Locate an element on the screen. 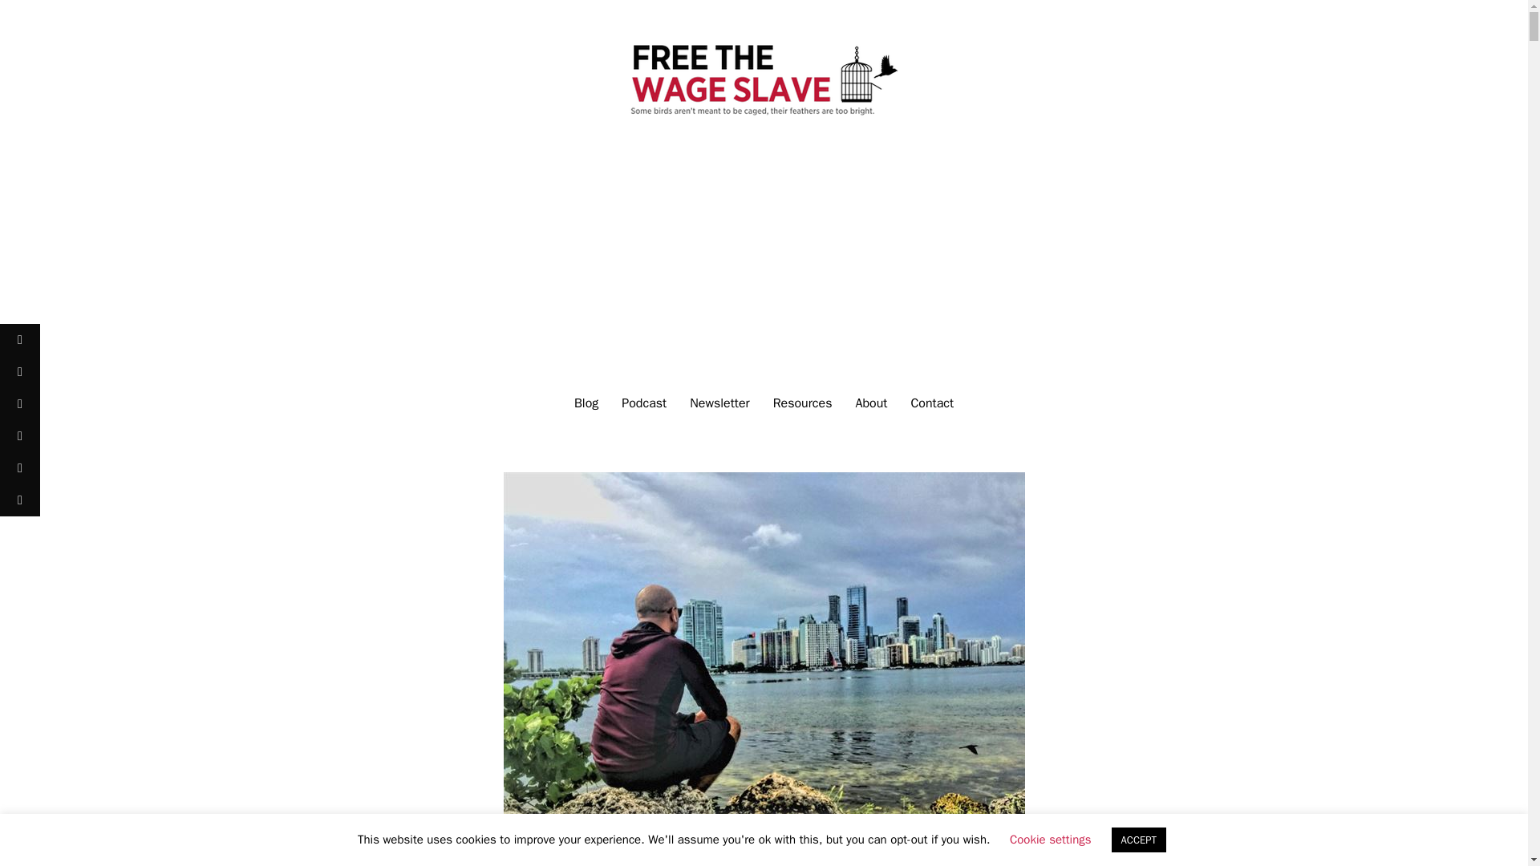  Contact is located at coordinates (932, 403).